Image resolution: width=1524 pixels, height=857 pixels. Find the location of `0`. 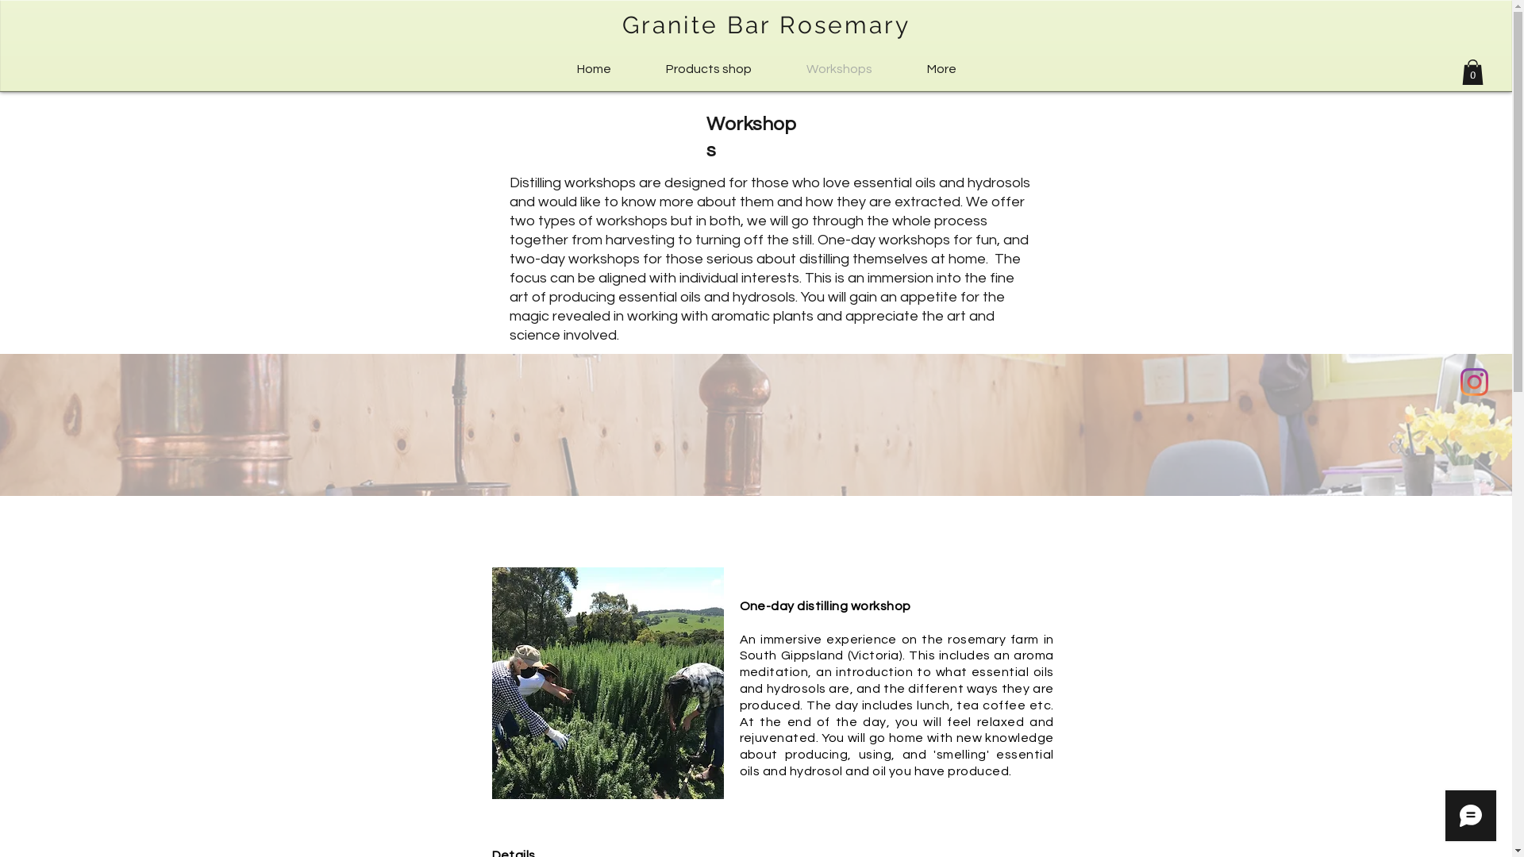

0 is located at coordinates (1473, 72).